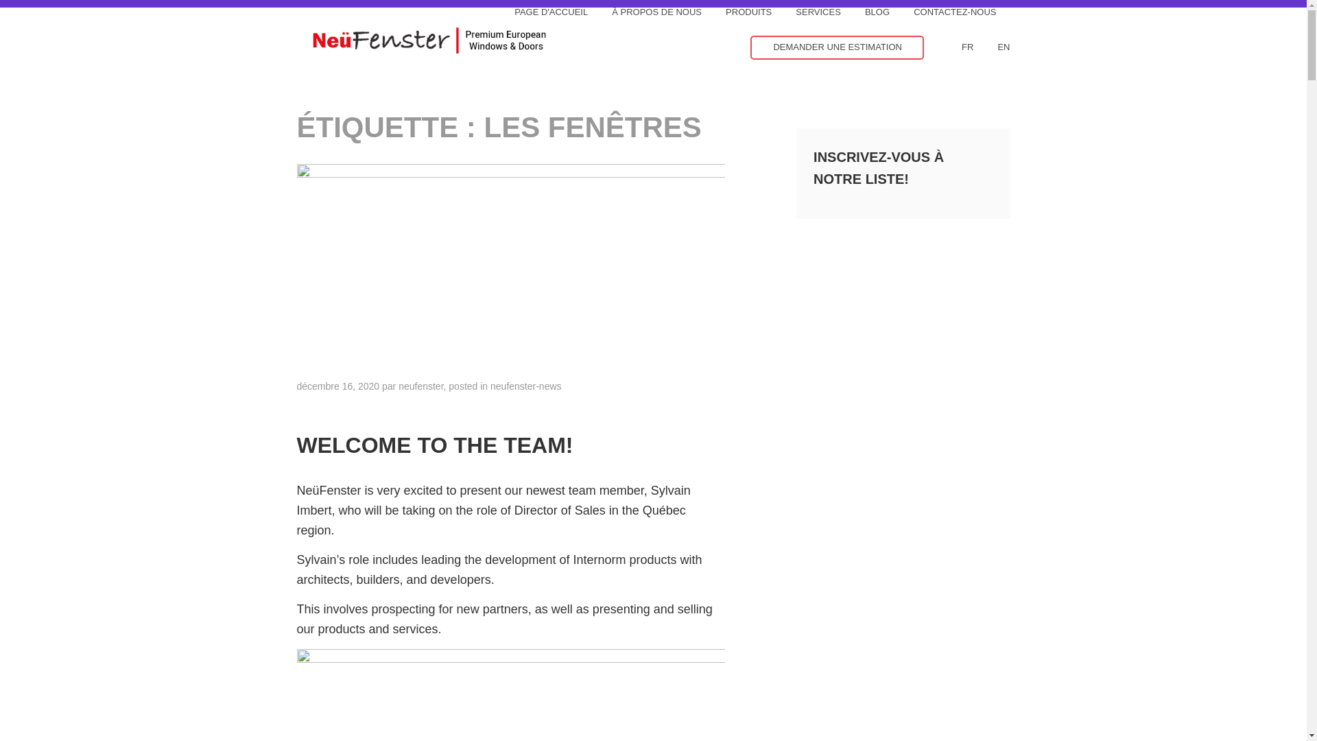  Describe the element at coordinates (525, 386) in the screenshot. I see `neufenster-news` at that location.